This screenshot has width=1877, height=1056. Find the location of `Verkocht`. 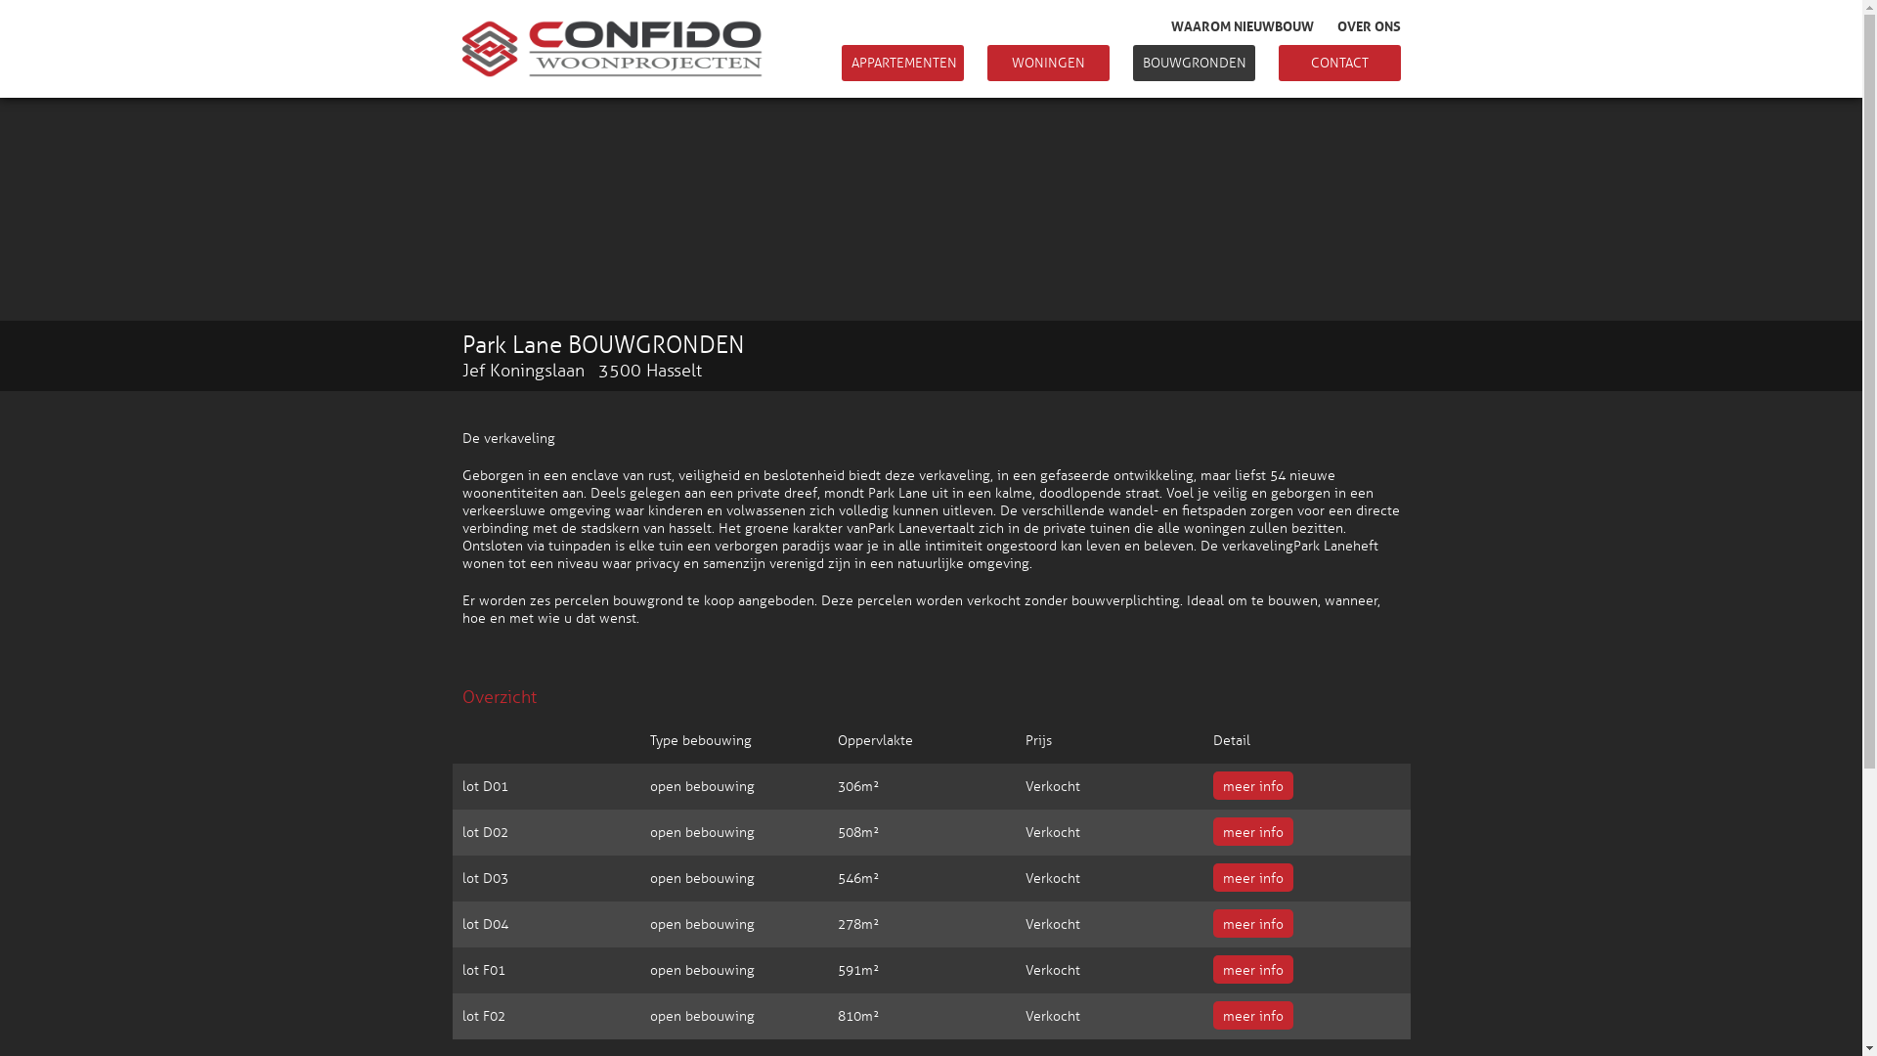

Verkocht is located at coordinates (1052, 786).